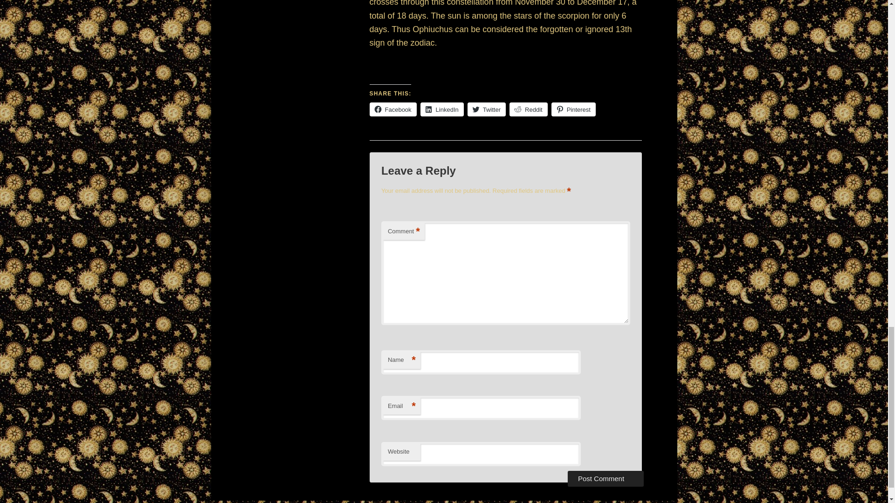 The width and height of the screenshot is (895, 503). What do you see at coordinates (392, 109) in the screenshot?
I see `Facebook` at bounding box center [392, 109].